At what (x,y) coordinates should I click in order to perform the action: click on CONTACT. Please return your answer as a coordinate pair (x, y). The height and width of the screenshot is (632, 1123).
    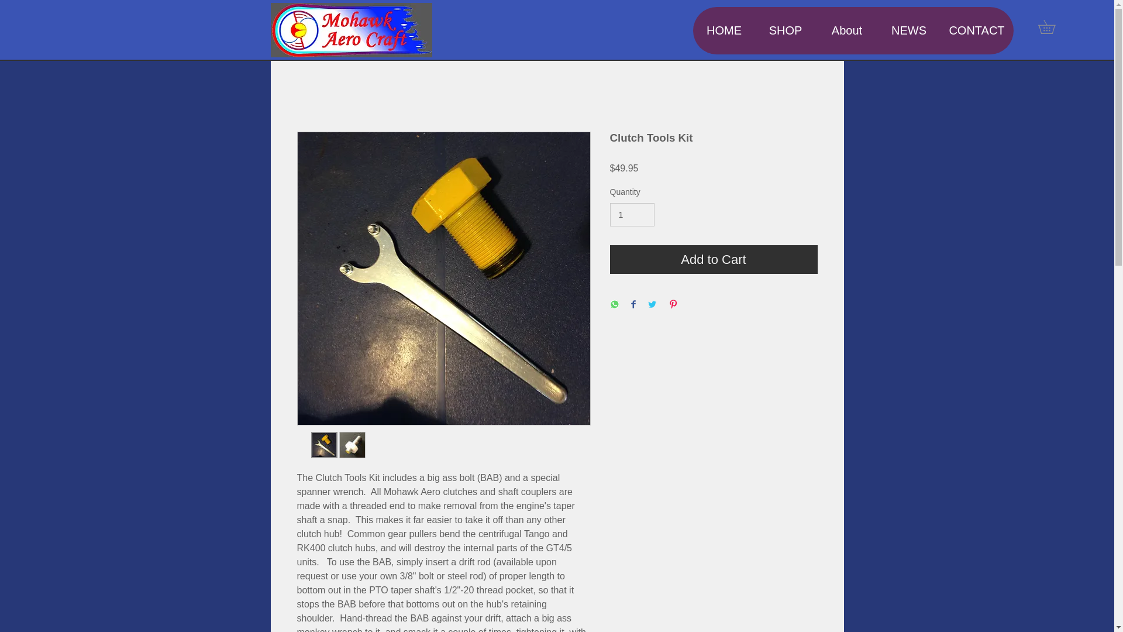
    Looking at the image, I should click on (976, 30).